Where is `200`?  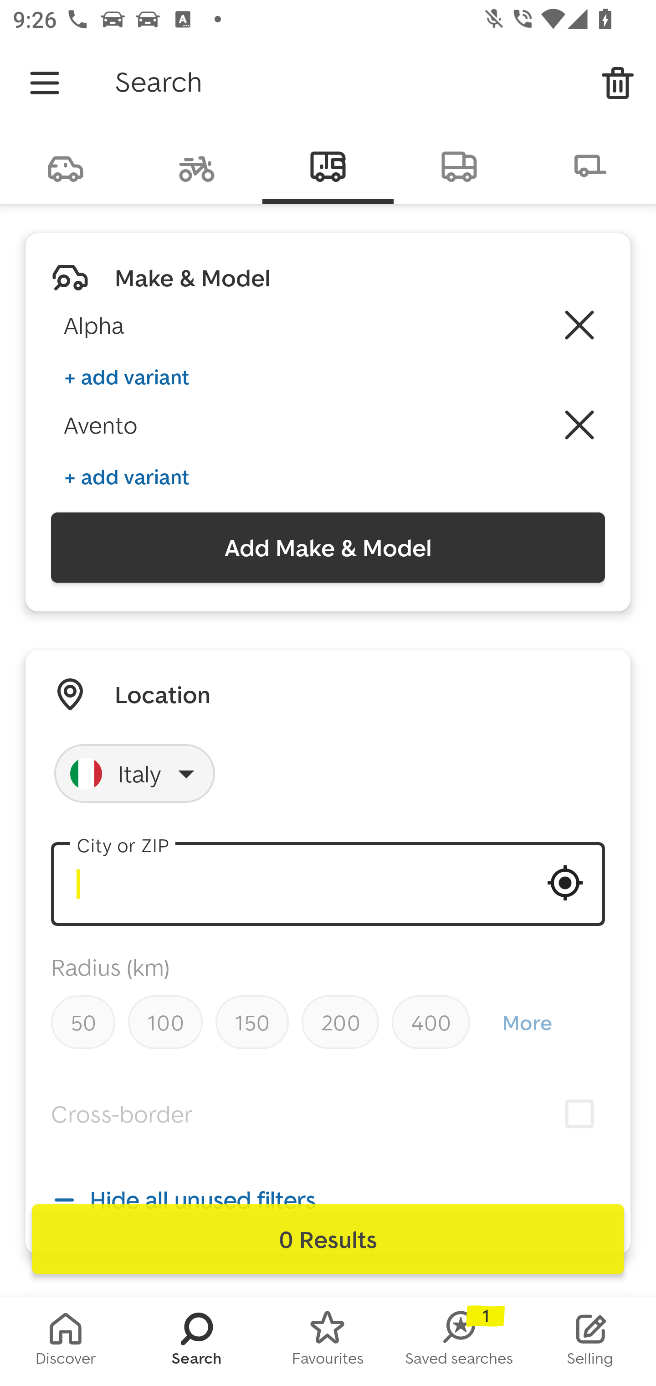
200 is located at coordinates (340, 1022).